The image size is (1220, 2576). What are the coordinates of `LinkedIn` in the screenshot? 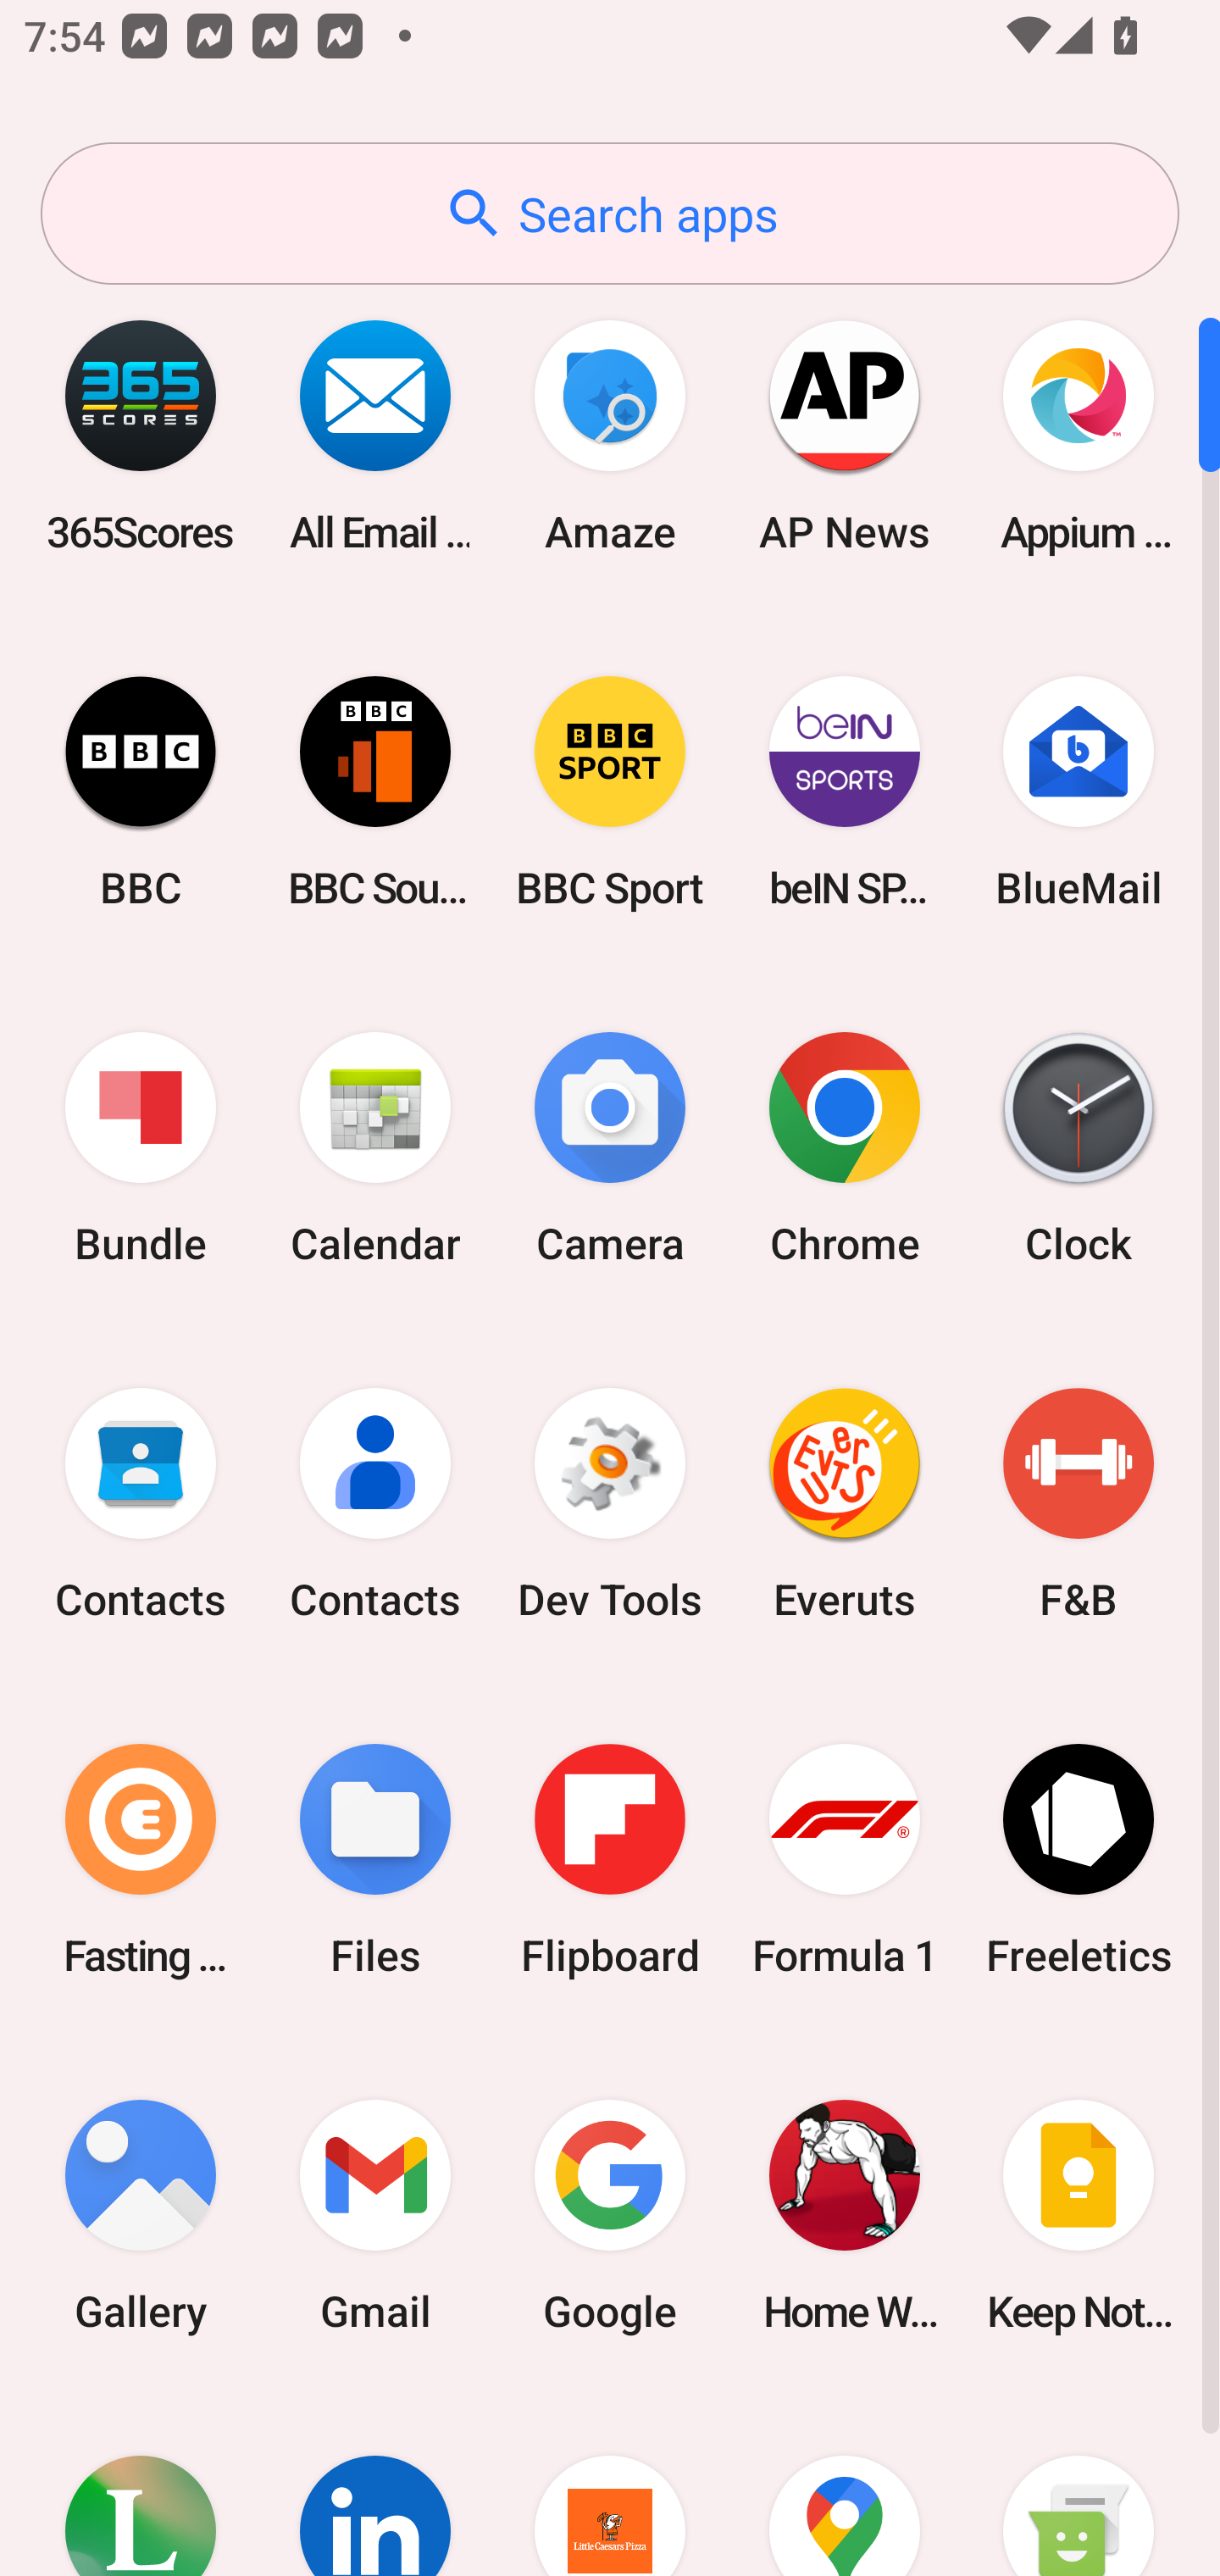 It's located at (375, 2484).